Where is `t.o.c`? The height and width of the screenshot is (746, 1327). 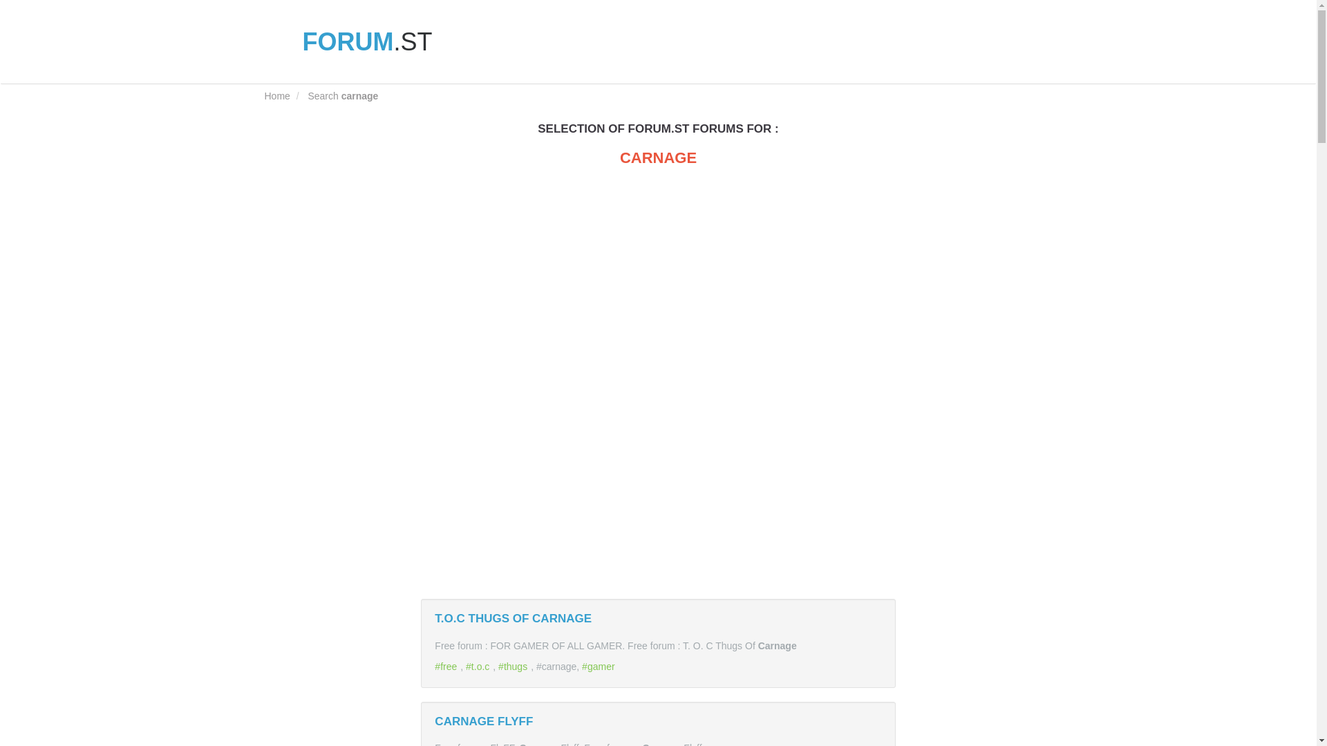 t.o.c is located at coordinates (478, 666).